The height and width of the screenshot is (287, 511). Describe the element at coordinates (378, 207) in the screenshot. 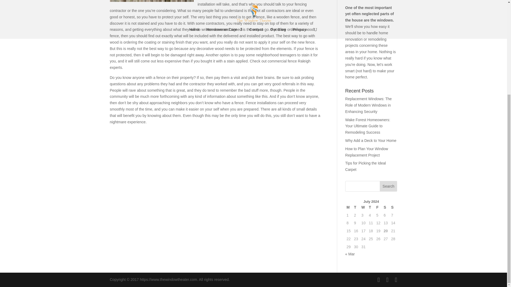

I see `Friday` at that location.